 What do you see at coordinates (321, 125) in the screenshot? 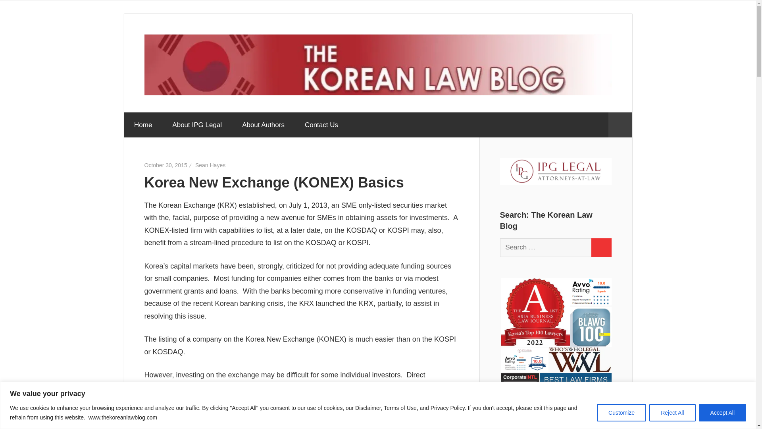
I see `Contact Us` at bounding box center [321, 125].